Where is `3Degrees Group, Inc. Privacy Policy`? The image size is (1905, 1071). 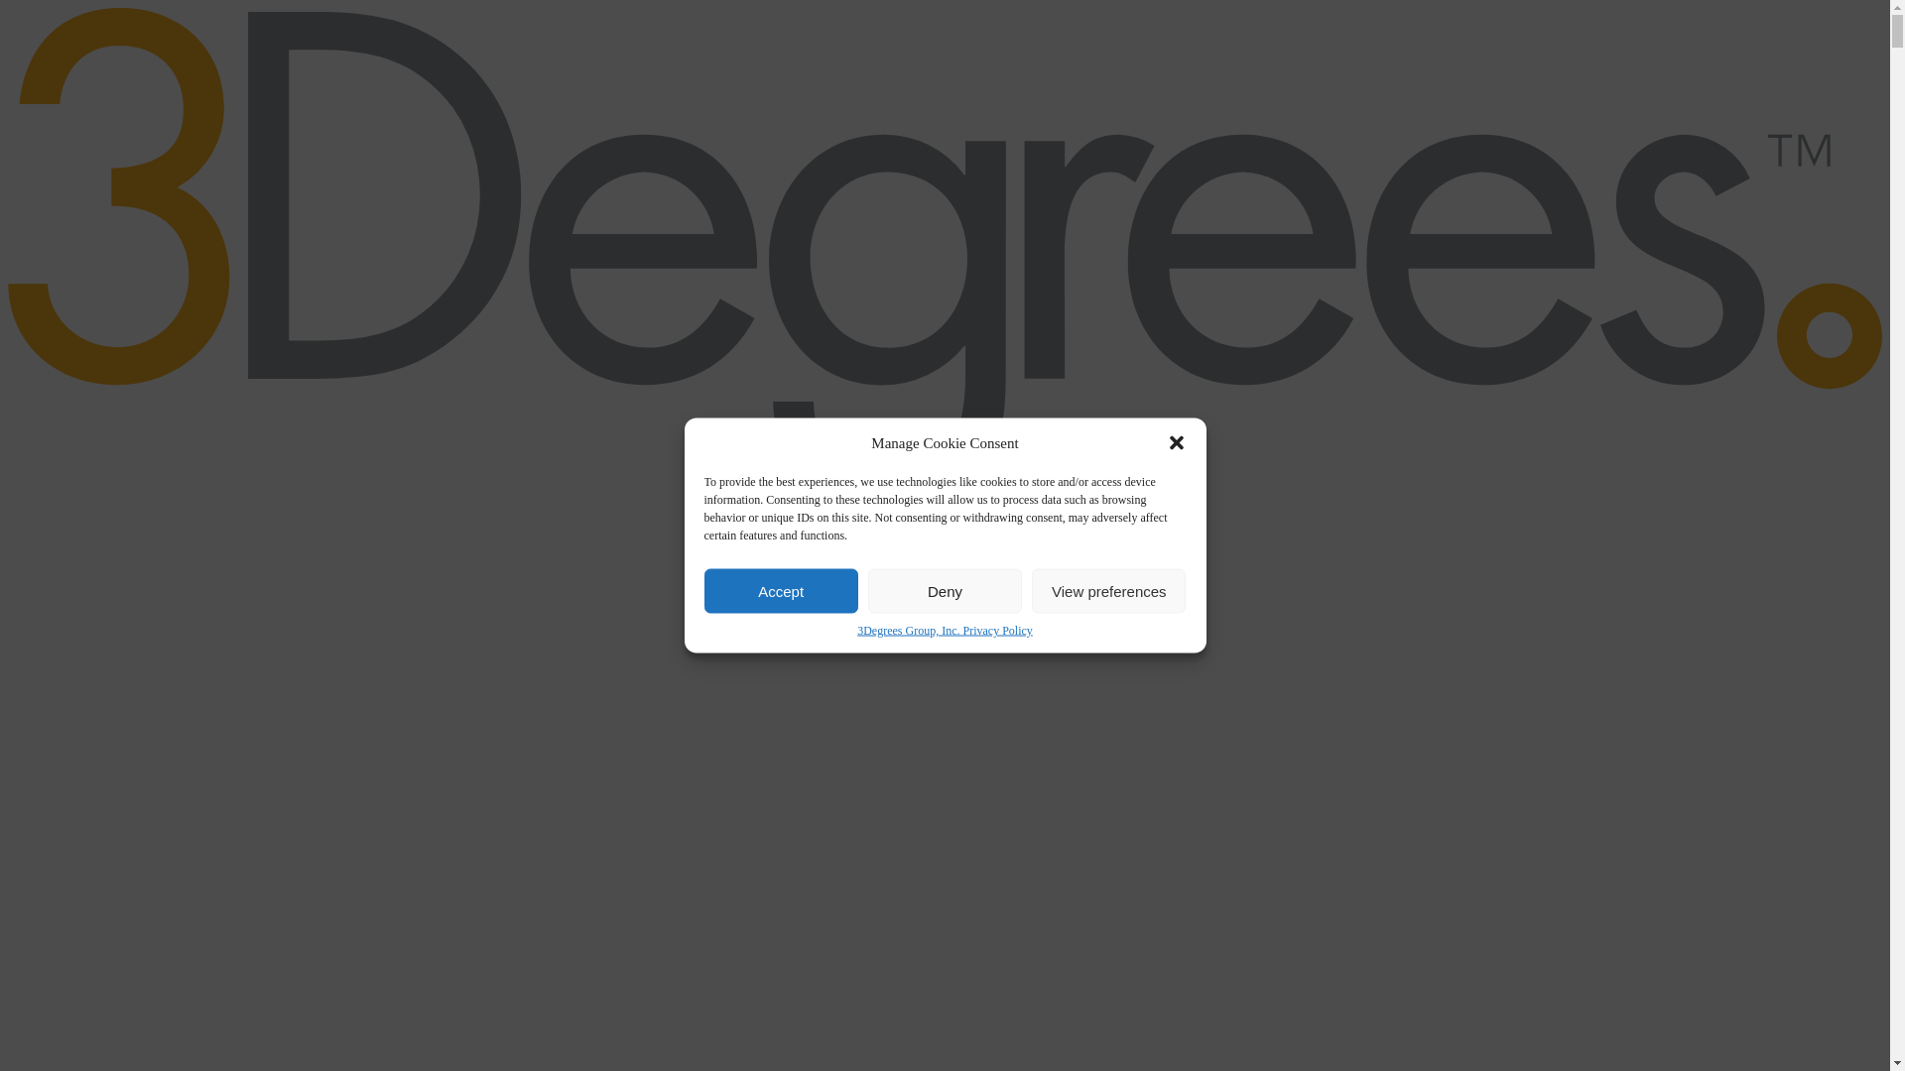 3Degrees Group, Inc. Privacy Policy is located at coordinates (945, 631).